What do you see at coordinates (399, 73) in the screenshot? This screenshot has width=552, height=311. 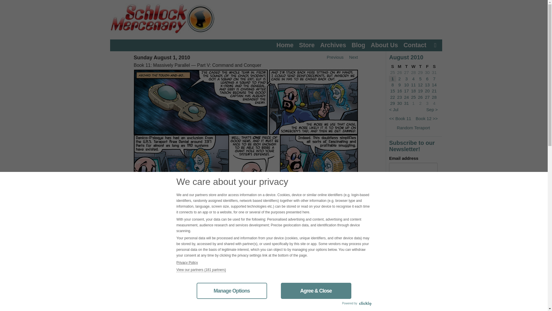 I see `26` at bounding box center [399, 73].